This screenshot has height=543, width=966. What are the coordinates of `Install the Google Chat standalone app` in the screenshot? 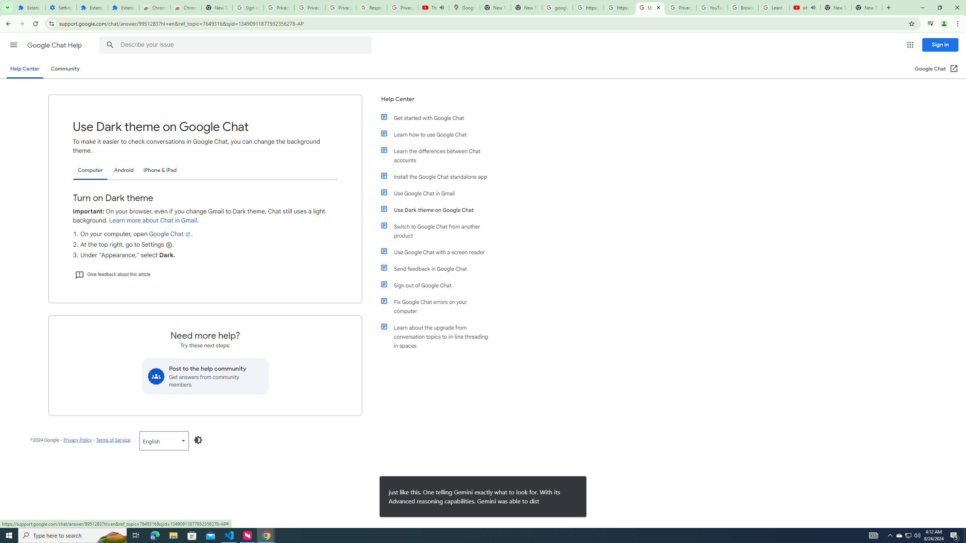 It's located at (439, 176).